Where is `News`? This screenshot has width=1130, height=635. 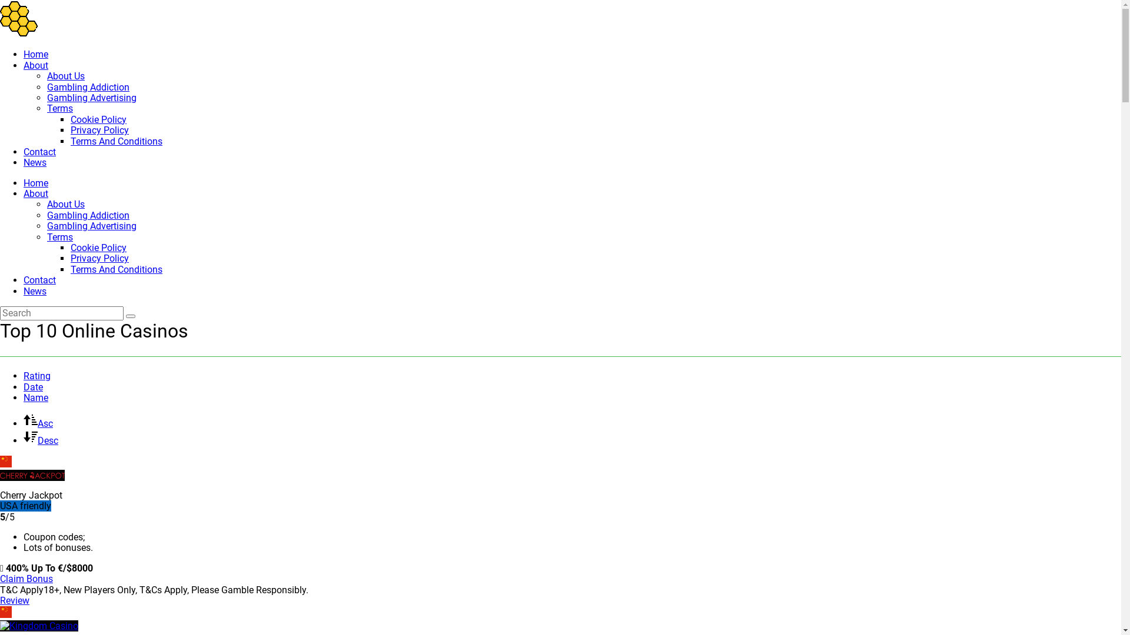 News is located at coordinates (35, 292).